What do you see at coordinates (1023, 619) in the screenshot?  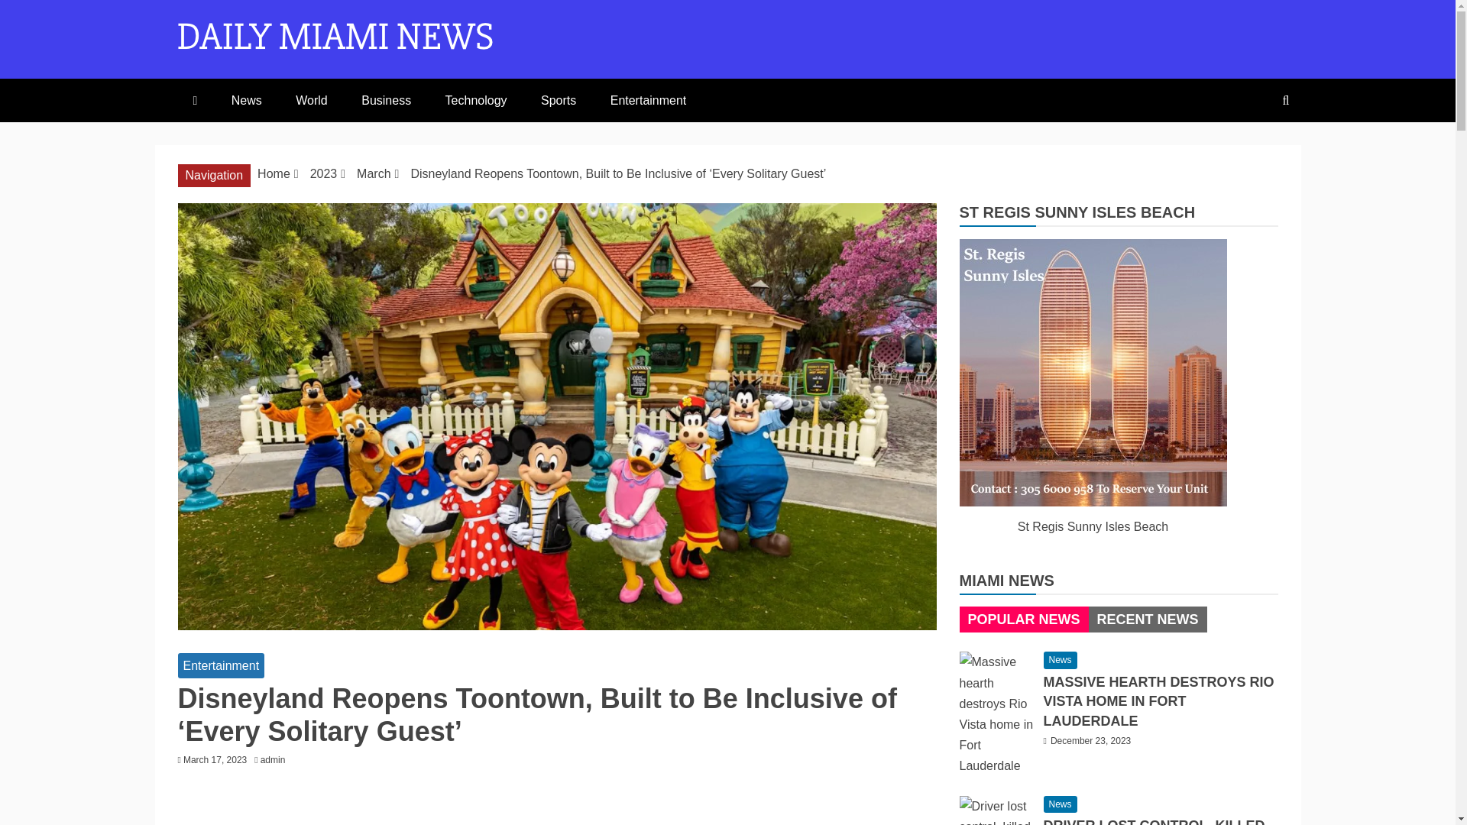 I see `POPULAR NEWS` at bounding box center [1023, 619].